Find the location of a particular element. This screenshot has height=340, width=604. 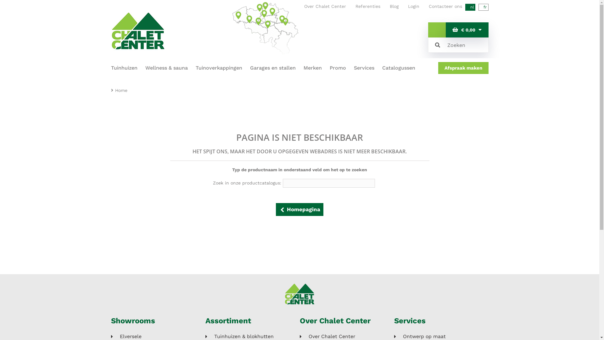

Garages en stallen is located at coordinates (272, 68).